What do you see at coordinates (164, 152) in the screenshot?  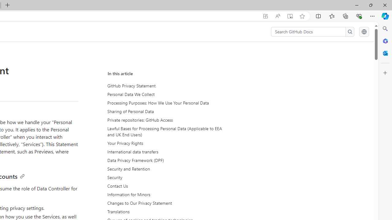 I see `International data transfers` at bounding box center [164, 152].